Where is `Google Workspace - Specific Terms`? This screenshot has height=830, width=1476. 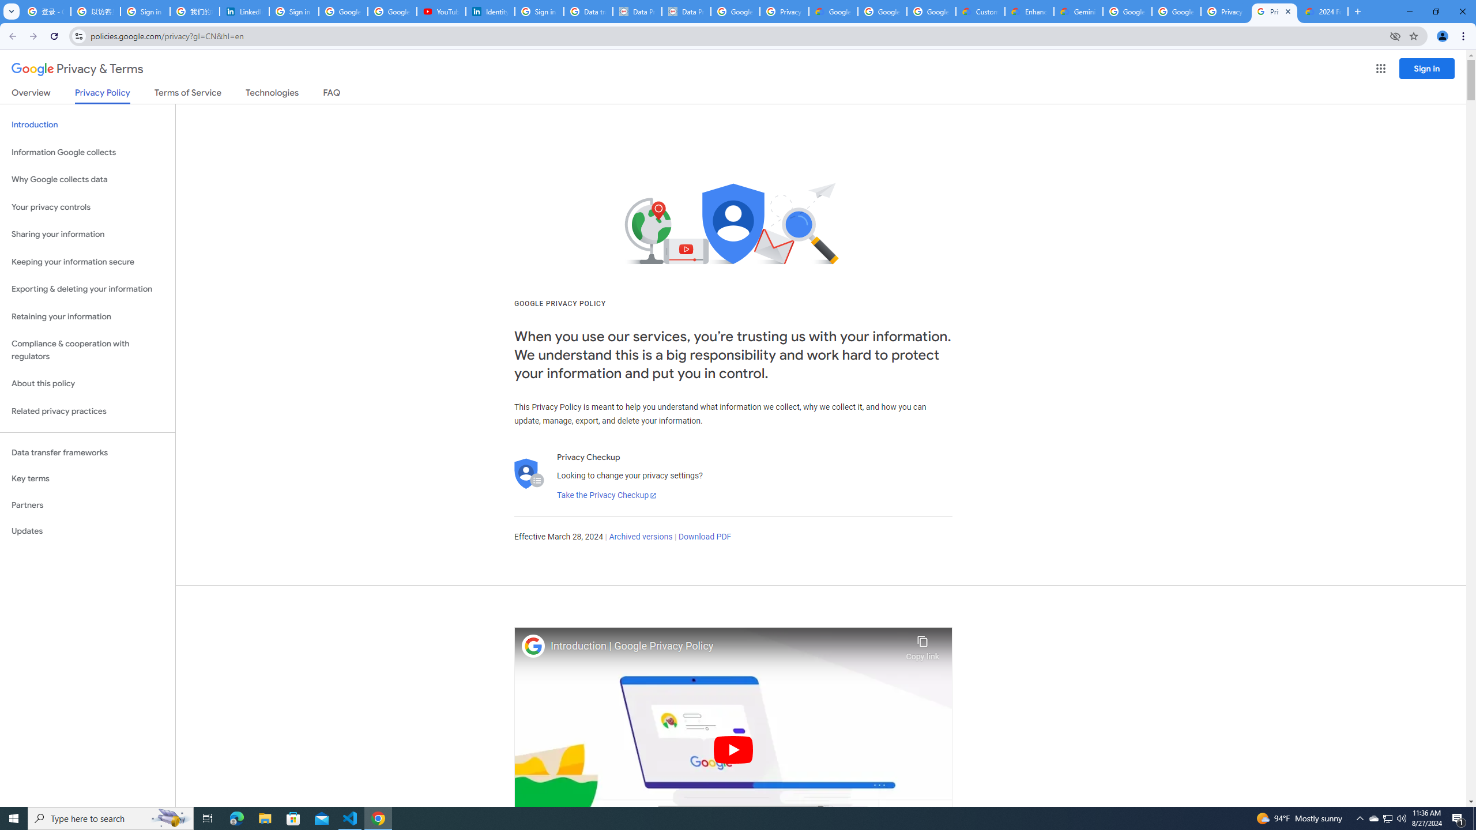
Google Workspace - Specific Terms is located at coordinates (882, 12).